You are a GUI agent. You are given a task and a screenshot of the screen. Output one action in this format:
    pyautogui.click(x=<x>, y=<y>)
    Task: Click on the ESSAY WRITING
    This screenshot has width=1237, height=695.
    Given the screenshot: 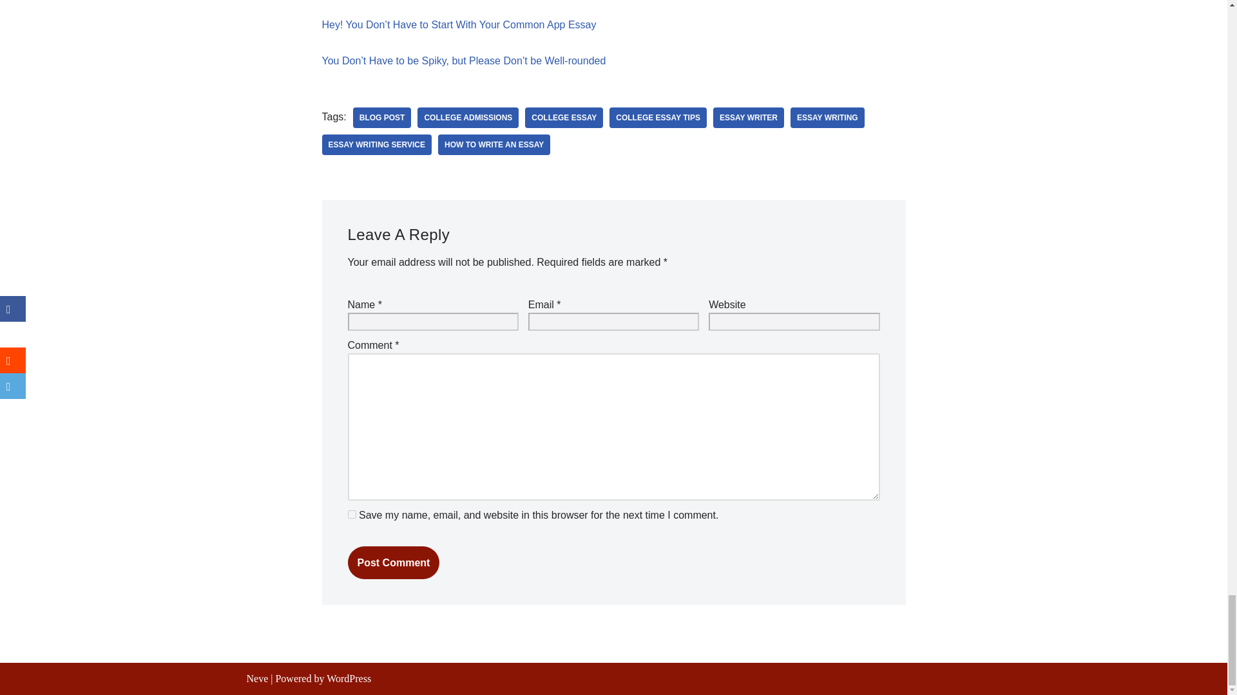 What is the action you would take?
    pyautogui.click(x=827, y=117)
    